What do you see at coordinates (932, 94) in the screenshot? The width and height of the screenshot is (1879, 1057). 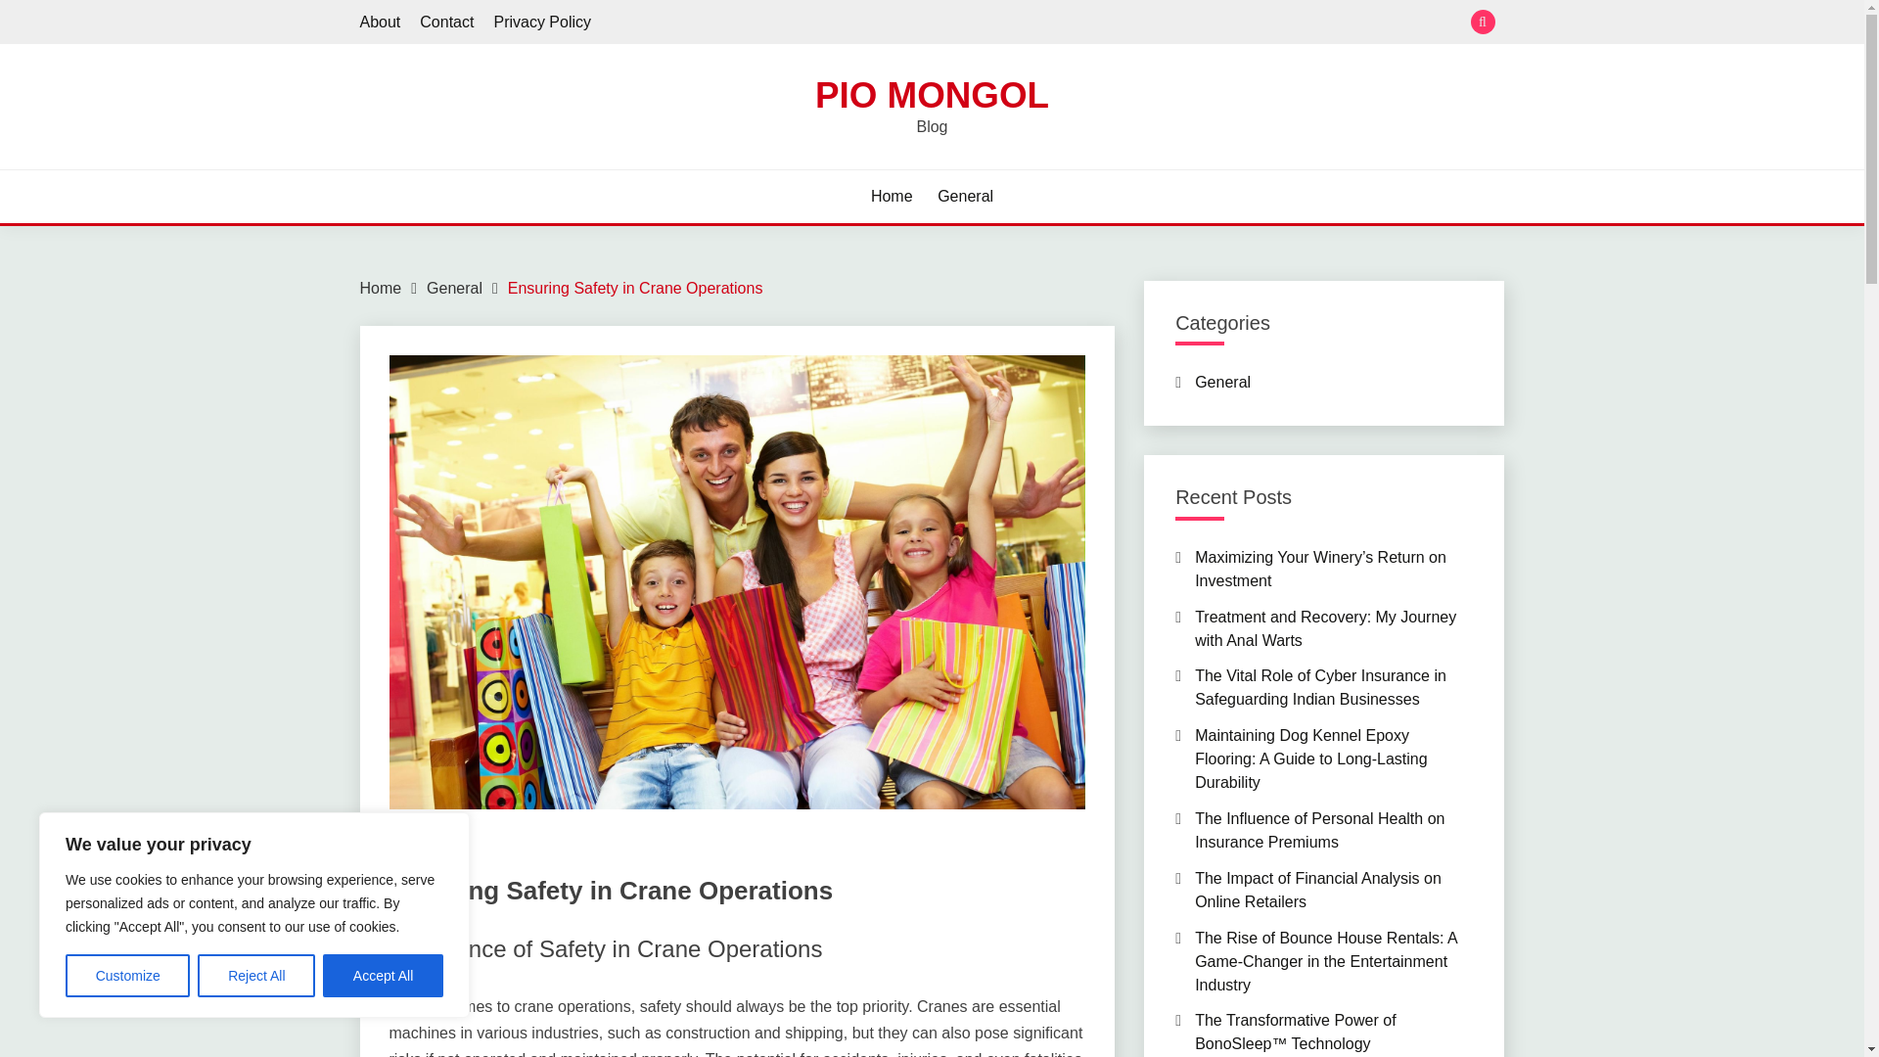 I see `PIO MONGOL` at bounding box center [932, 94].